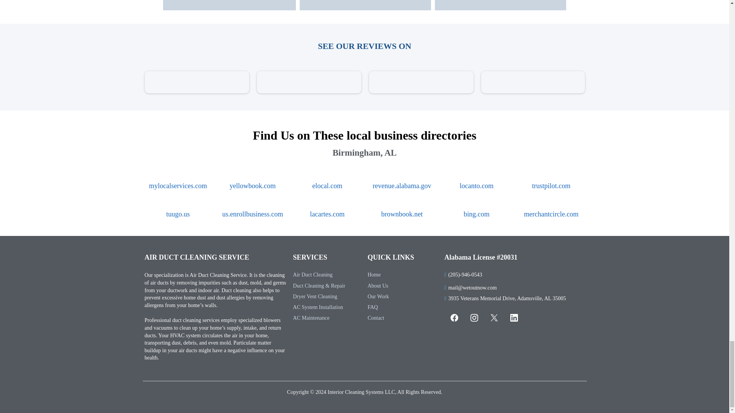 The height and width of the screenshot is (413, 735). I want to click on revenue.alabama.gov, so click(402, 186).